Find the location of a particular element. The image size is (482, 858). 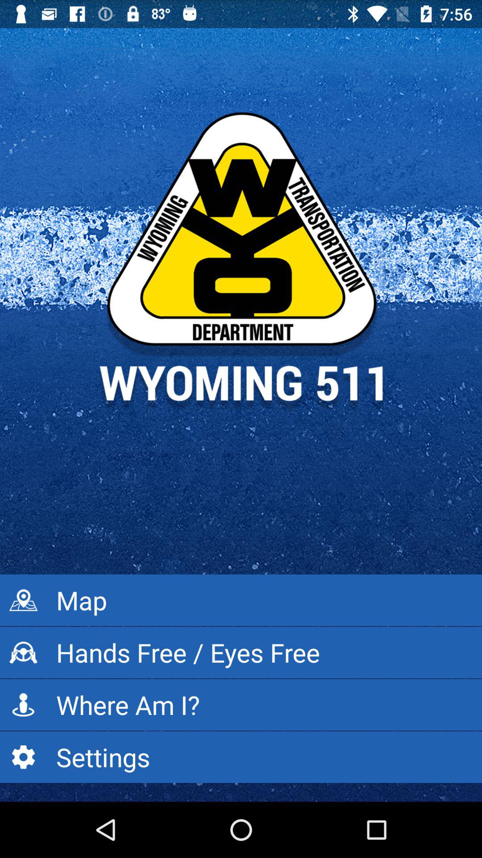

choose the where am i? icon is located at coordinates (241, 705).